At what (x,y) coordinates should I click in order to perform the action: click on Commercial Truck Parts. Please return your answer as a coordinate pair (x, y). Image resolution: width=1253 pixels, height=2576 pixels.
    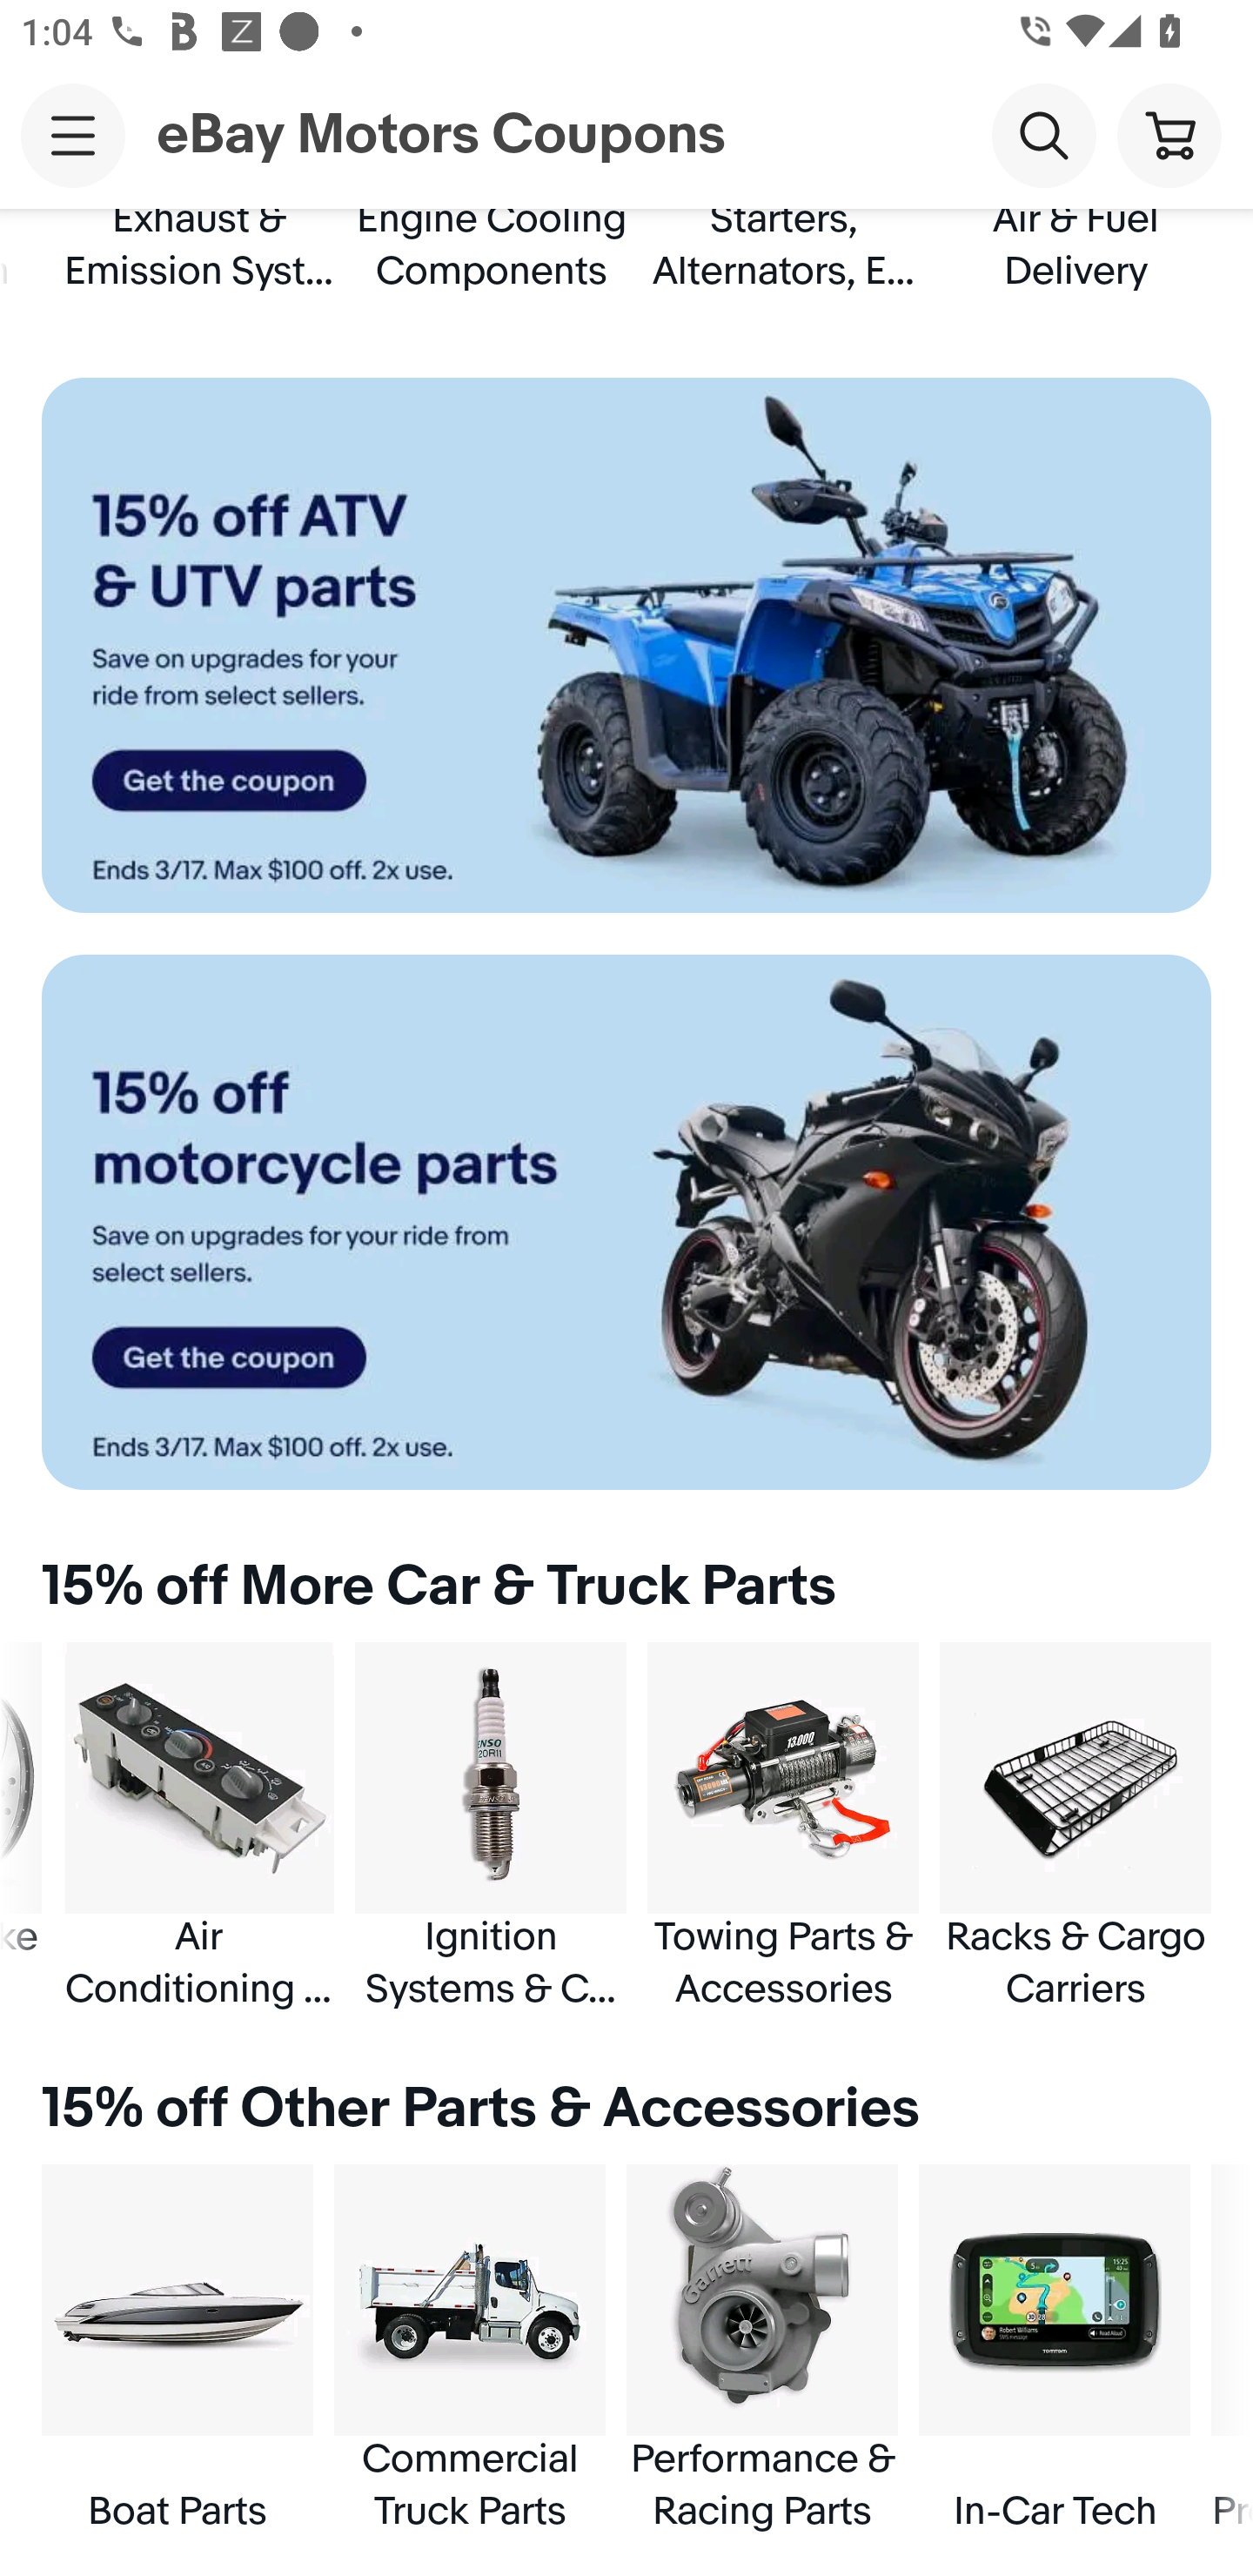
    Looking at the image, I should click on (470, 2349).